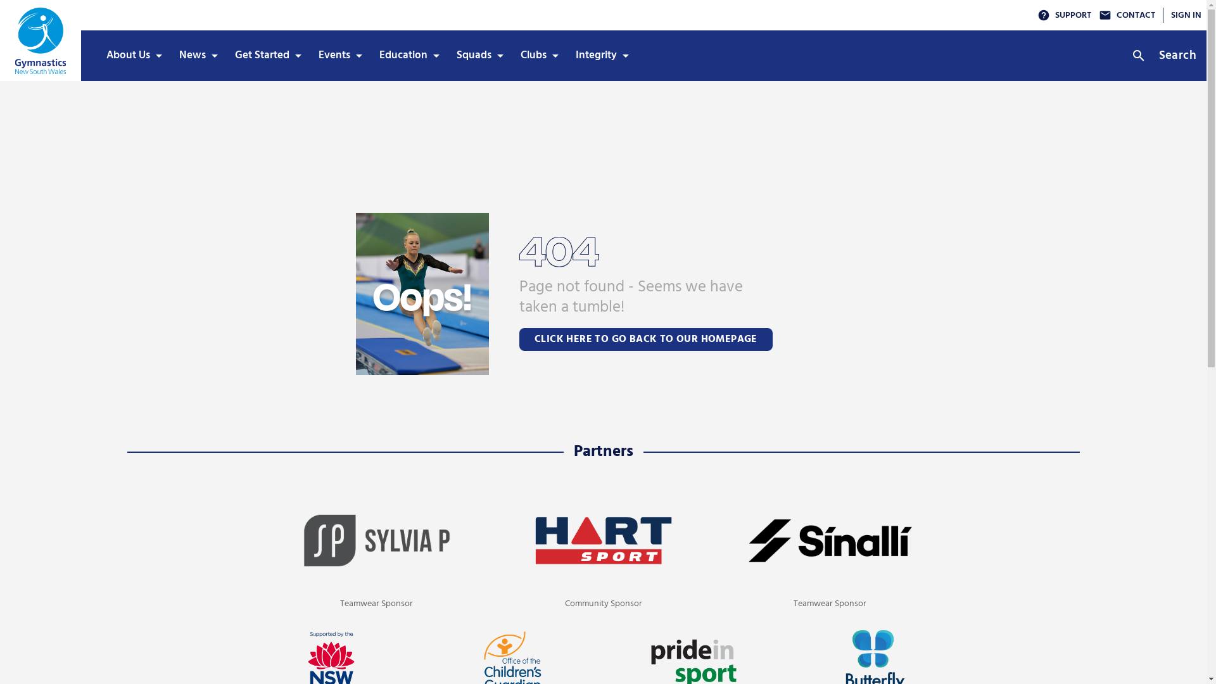 Image resolution: width=1216 pixels, height=684 pixels. Describe the element at coordinates (646, 339) in the screenshot. I see `CLICK HERE TO GO BACK TO OUR HOMEPAGE` at that location.